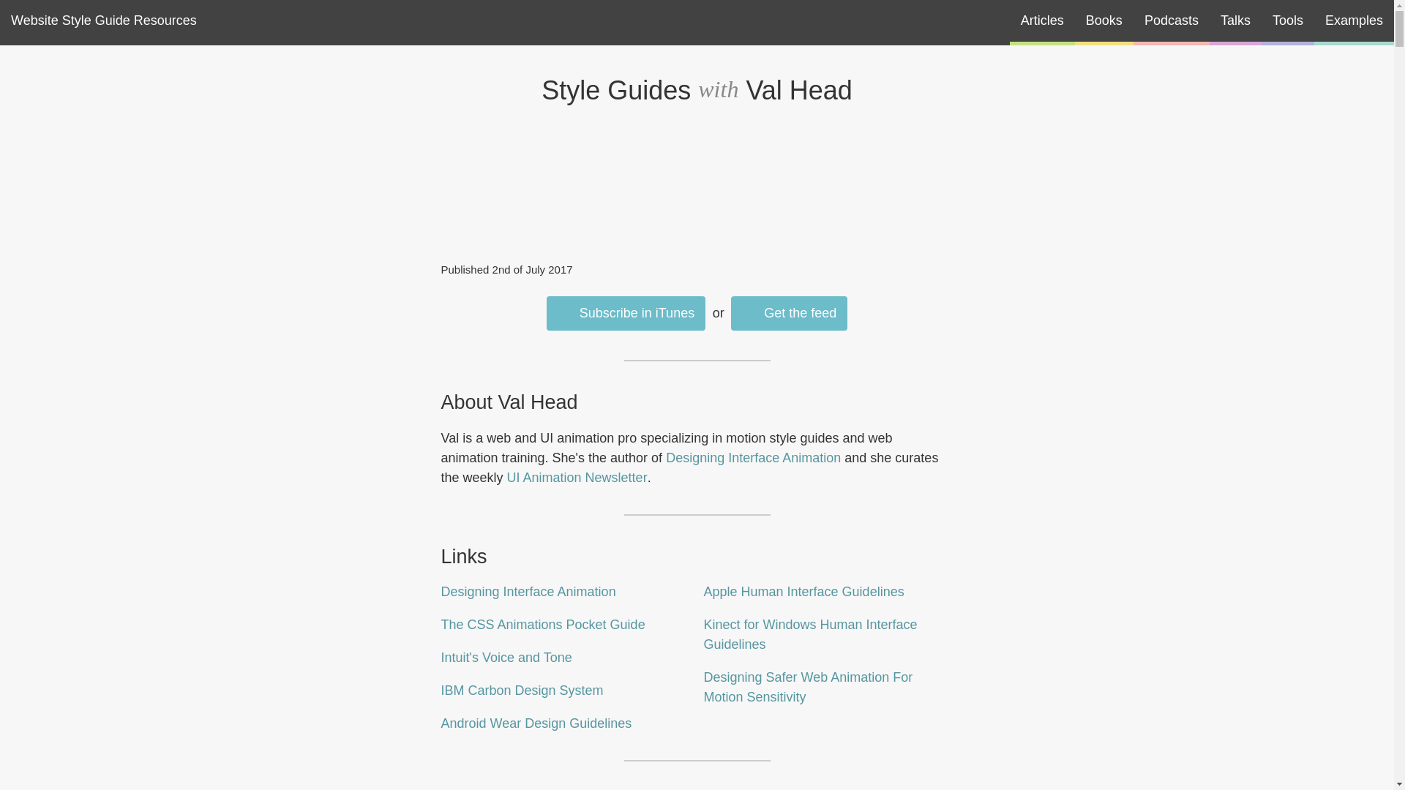 Image resolution: width=1405 pixels, height=790 pixels. Describe the element at coordinates (1172, 20) in the screenshot. I see `Podcasts` at that location.